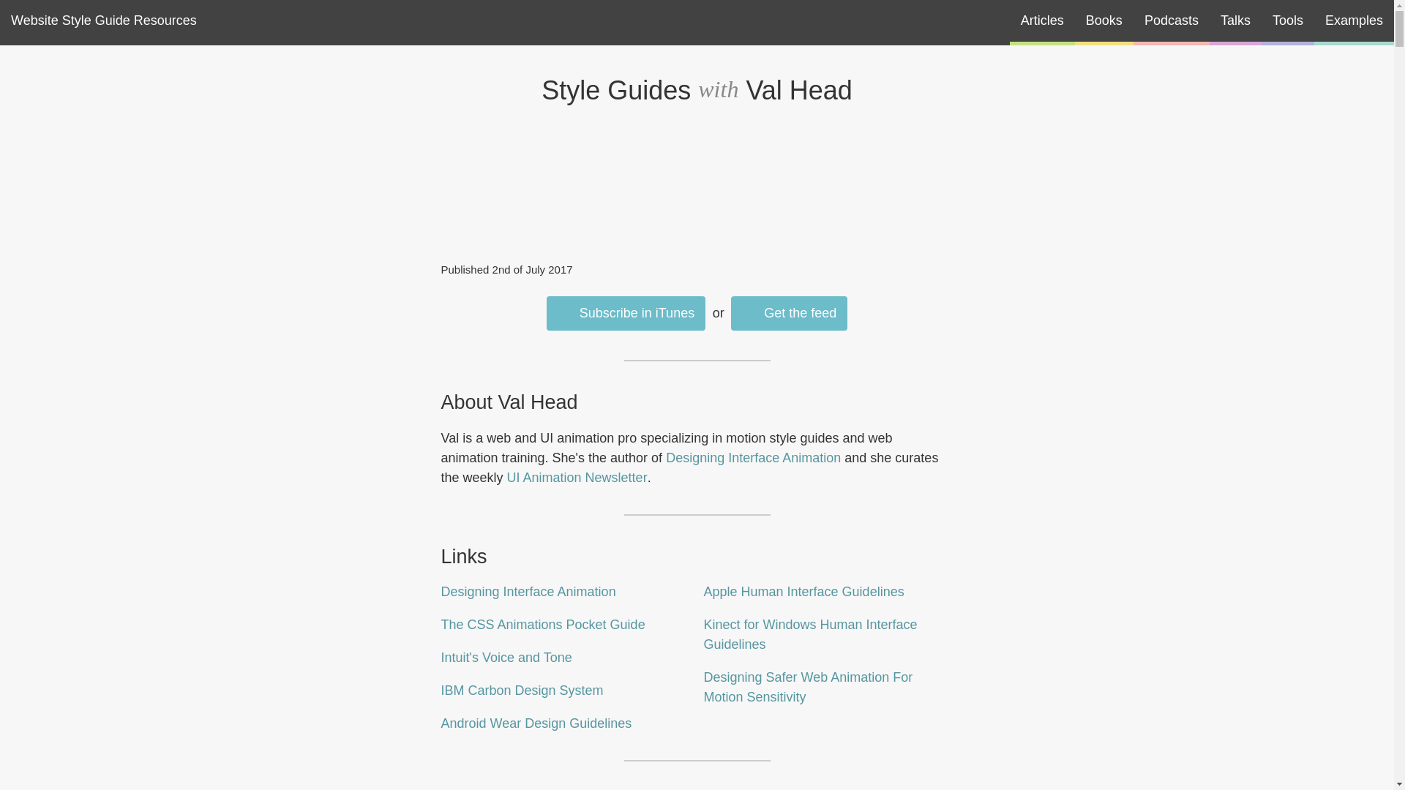 Image resolution: width=1405 pixels, height=790 pixels. Describe the element at coordinates (1172, 20) in the screenshot. I see `Podcasts` at that location.